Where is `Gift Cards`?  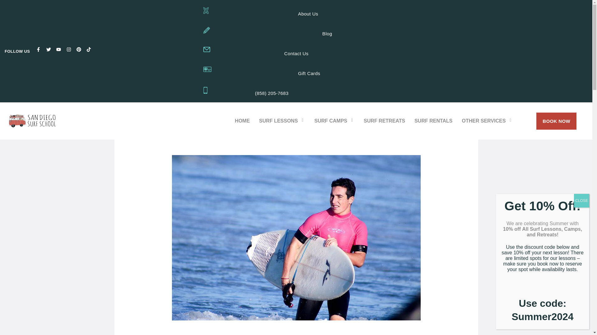 Gift Cards is located at coordinates (309, 73).